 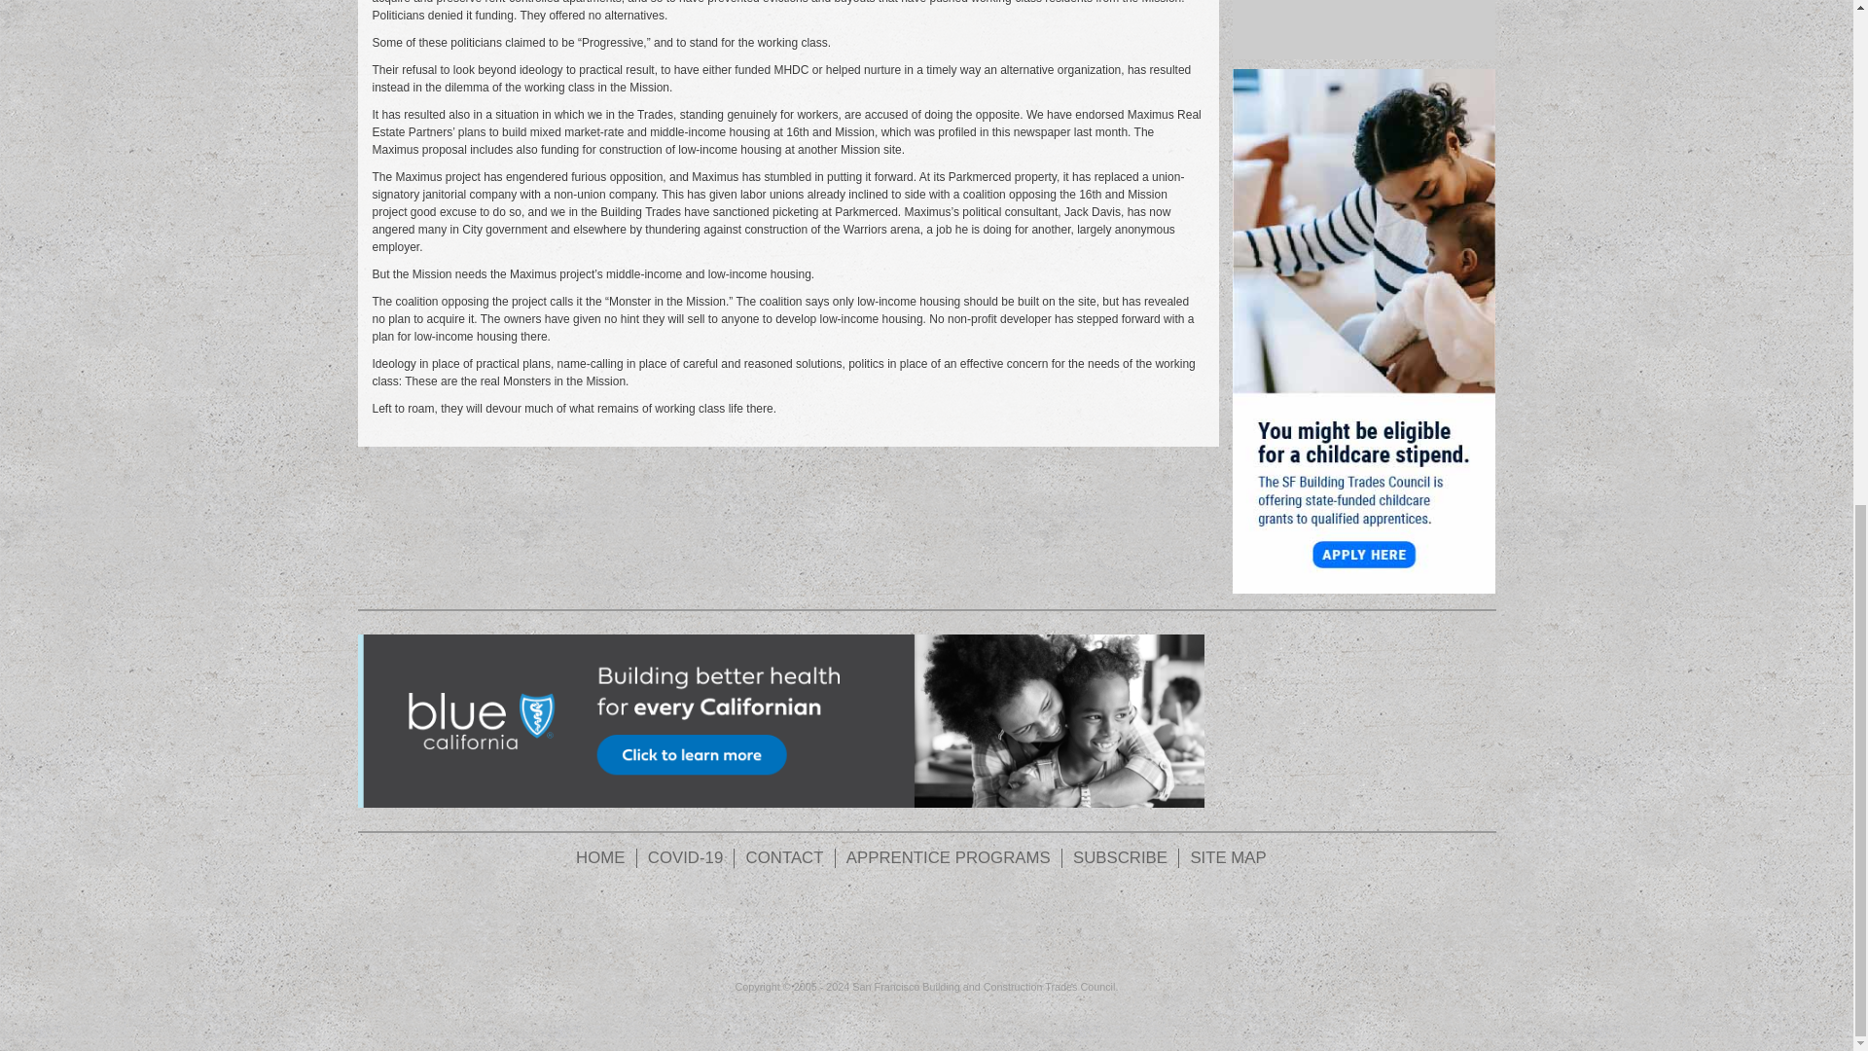 I want to click on Instagram, so click(x=1035, y=926).